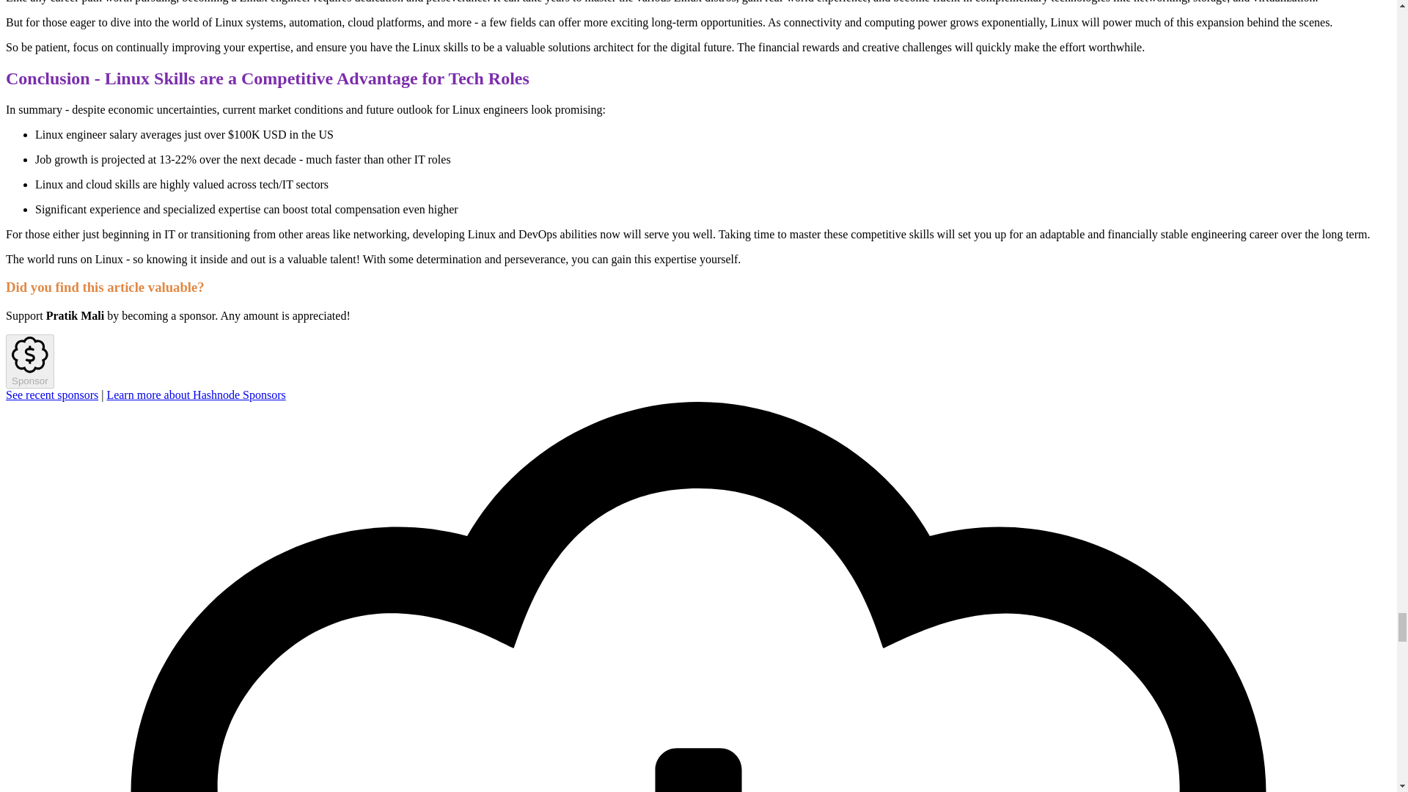 This screenshot has height=792, width=1408. What do you see at coordinates (196, 395) in the screenshot?
I see `Learn more about Hashnode Sponsors` at bounding box center [196, 395].